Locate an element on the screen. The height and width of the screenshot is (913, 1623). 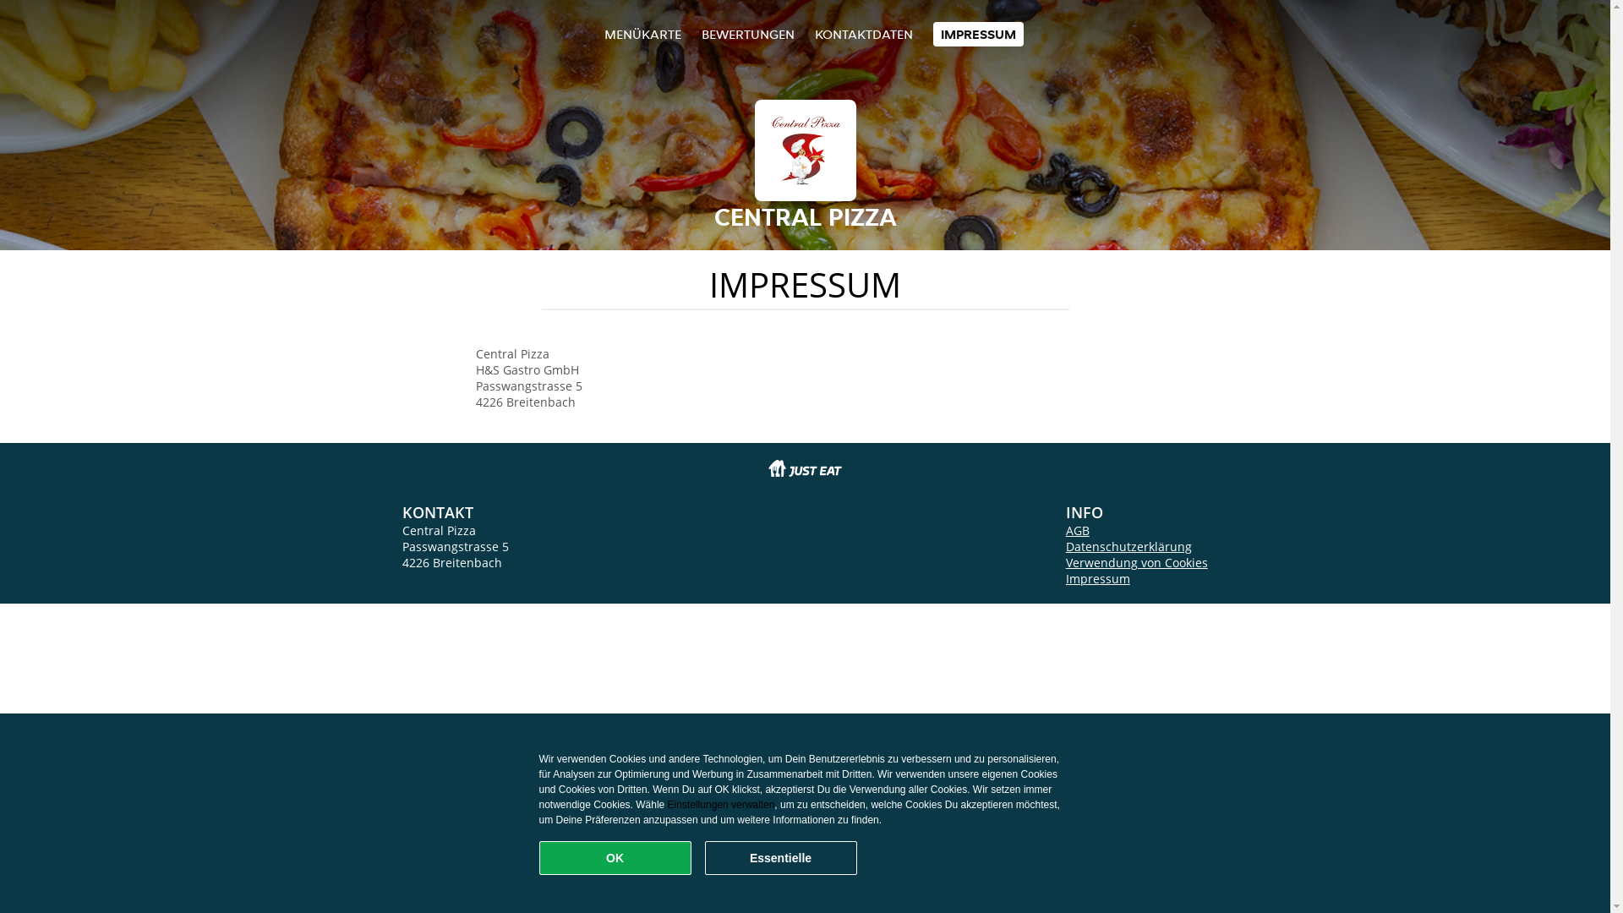
Impressum is located at coordinates (1098, 578).